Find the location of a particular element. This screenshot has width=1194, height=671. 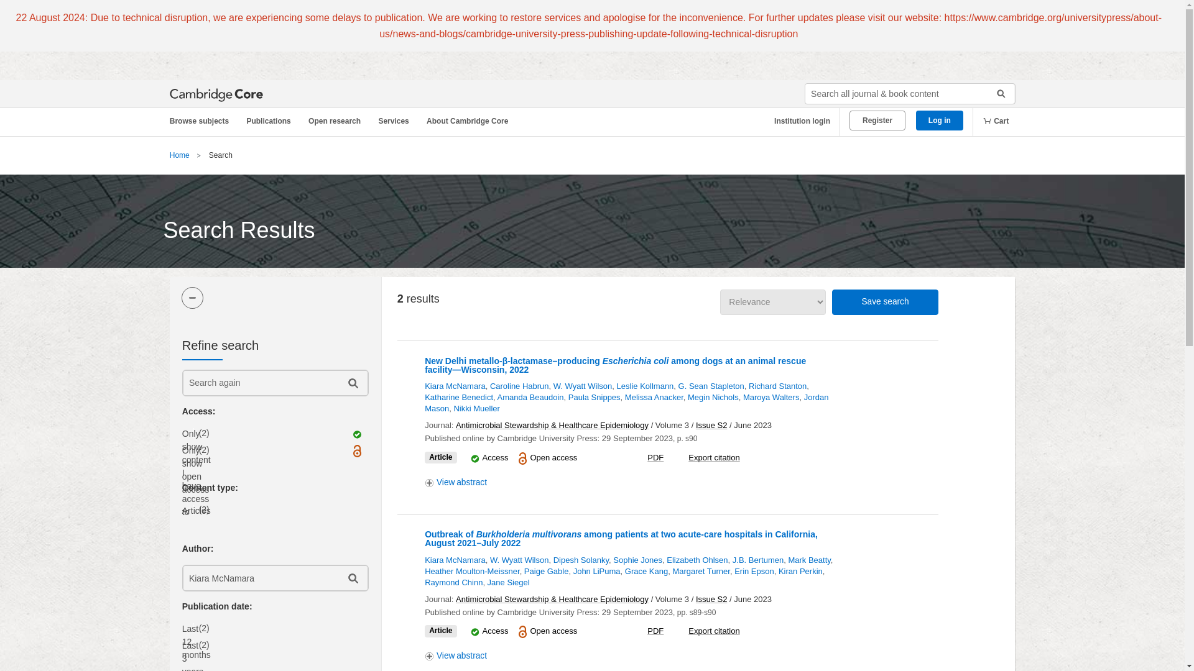

Kiara McNamara is located at coordinates (259, 578).